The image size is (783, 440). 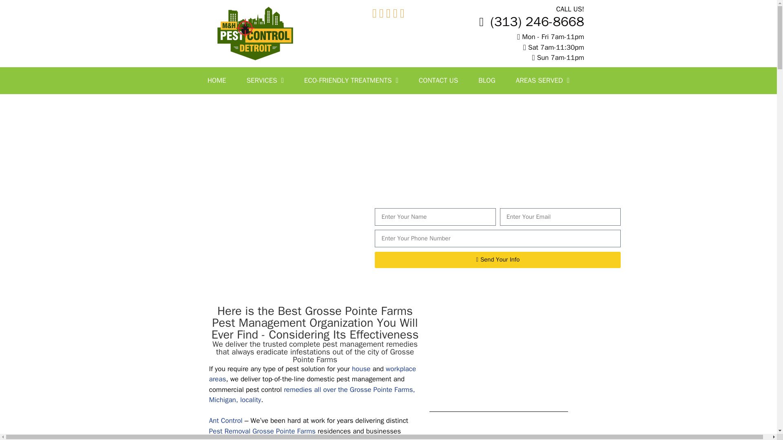 I want to click on SERVICES, so click(x=265, y=80).